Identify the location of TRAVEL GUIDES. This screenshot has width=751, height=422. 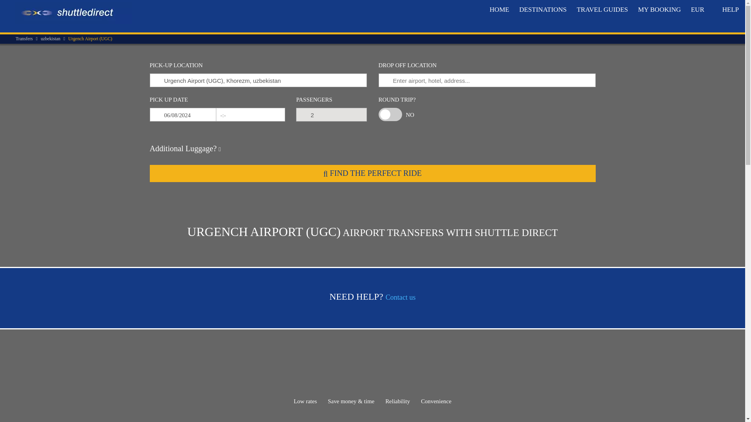
(602, 9).